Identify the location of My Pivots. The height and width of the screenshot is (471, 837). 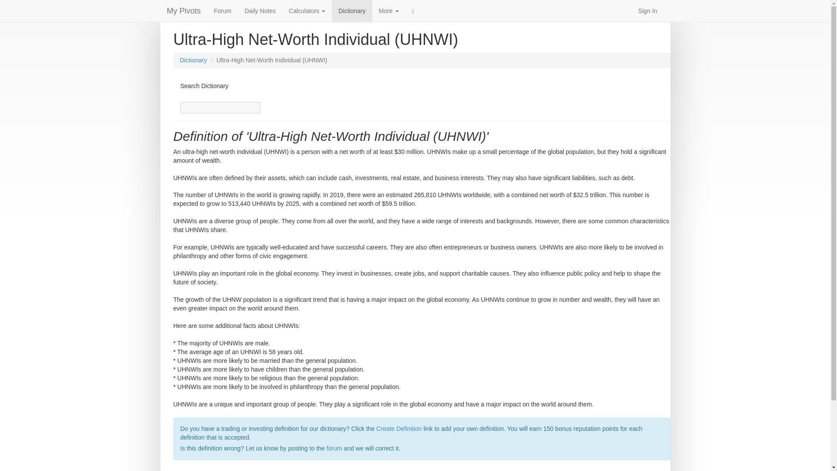
(184, 10).